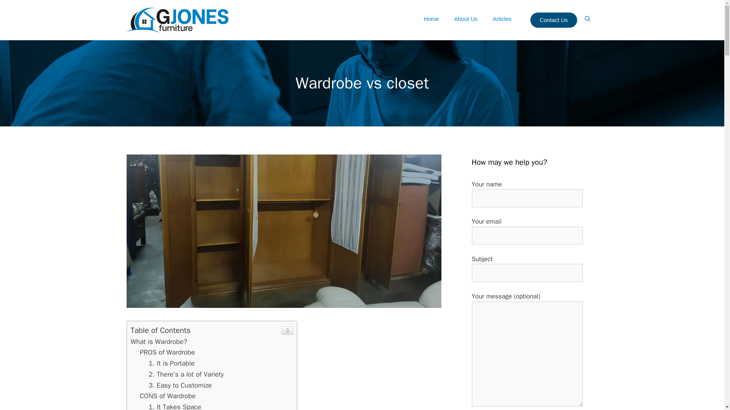  What do you see at coordinates (431, 19) in the screenshot?
I see `Home` at bounding box center [431, 19].